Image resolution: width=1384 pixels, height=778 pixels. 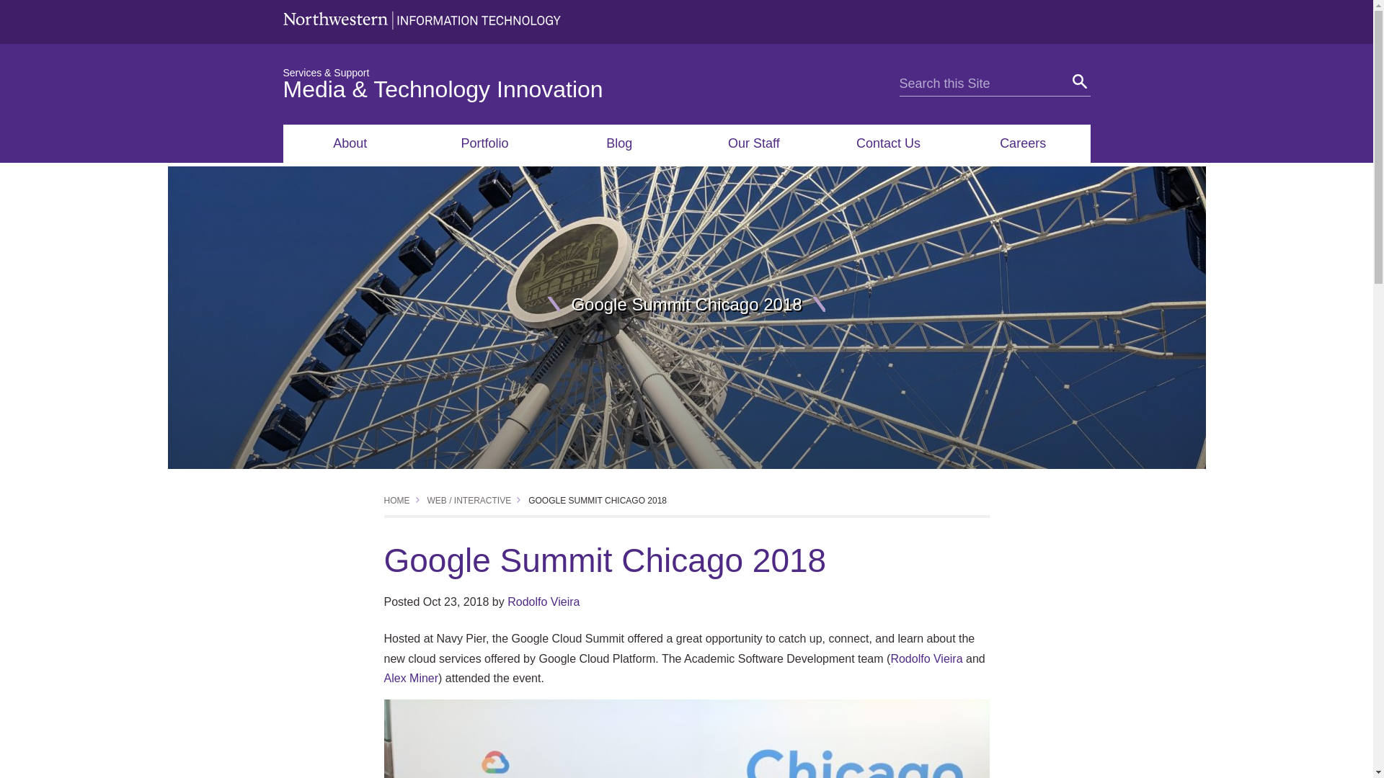 What do you see at coordinates (350, 143) in the screenshot?
I see `About` at bounding box center [350, 143].